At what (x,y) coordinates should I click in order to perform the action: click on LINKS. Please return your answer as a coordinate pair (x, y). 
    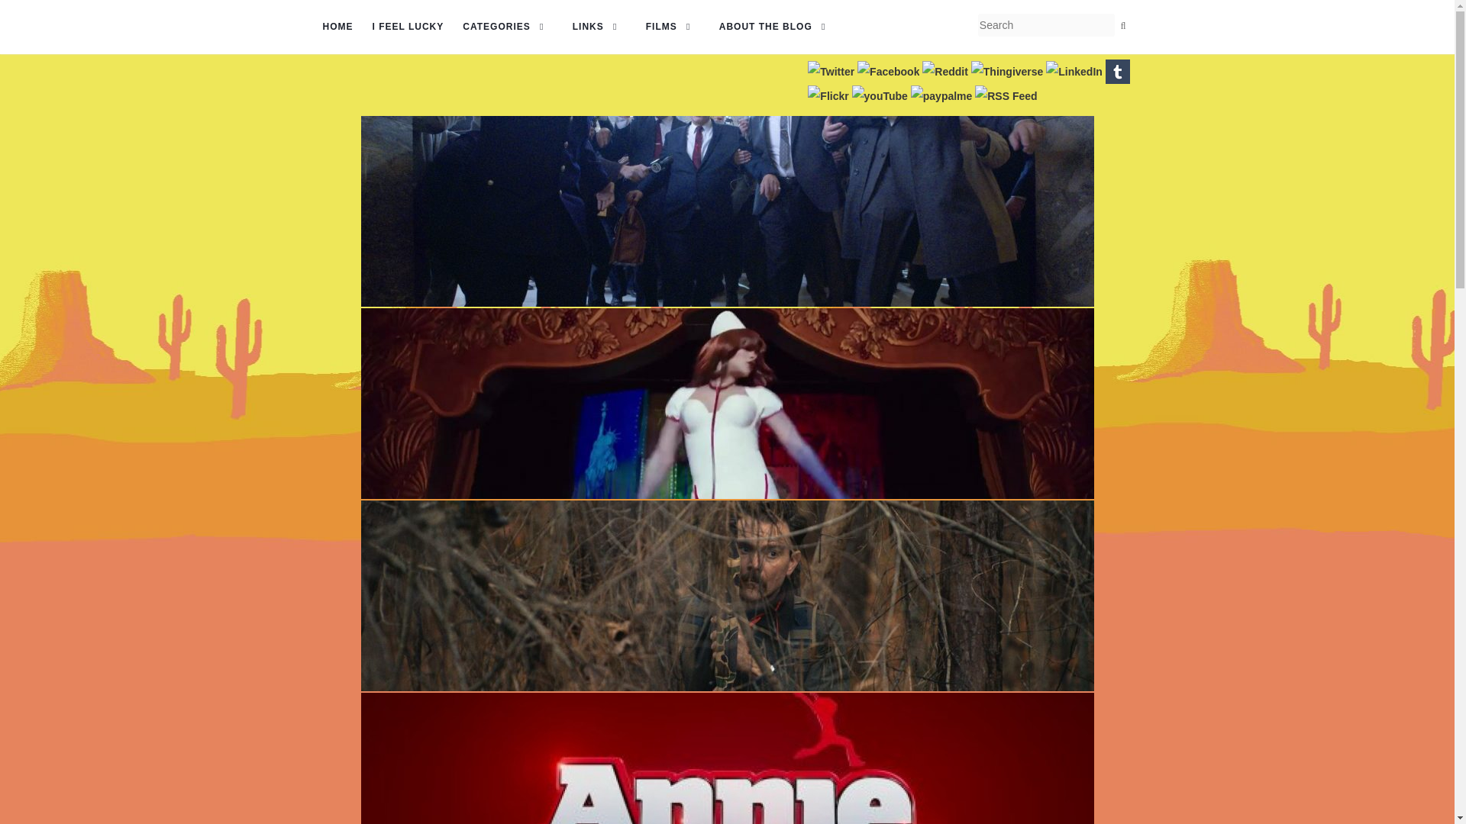
    Looking at the image, I should click on (600, 27).